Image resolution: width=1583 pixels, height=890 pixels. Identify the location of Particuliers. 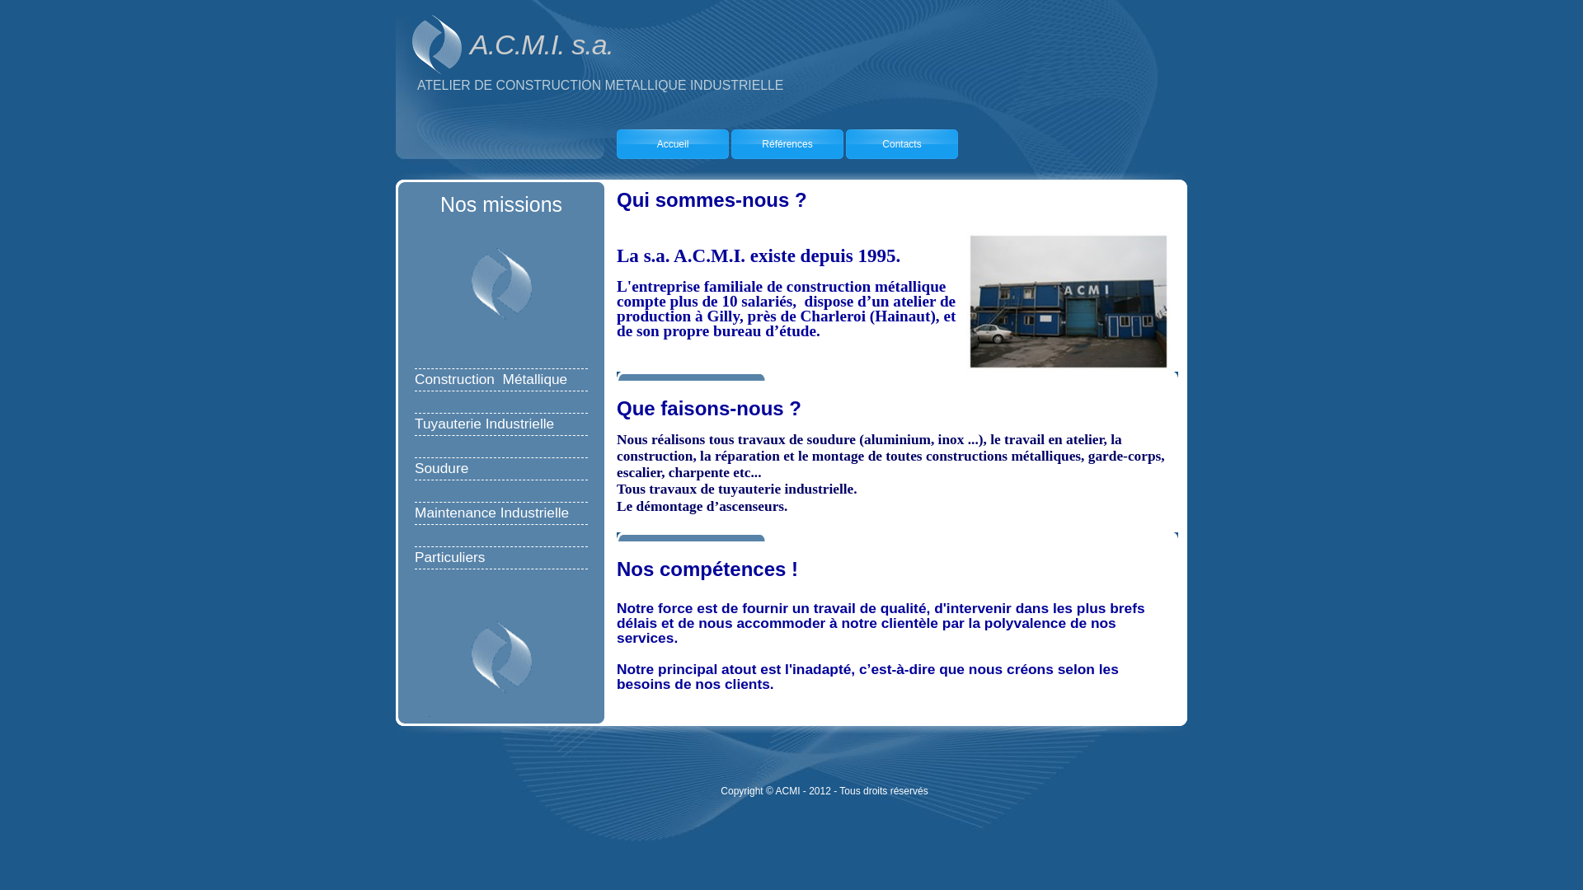
(450, 558).